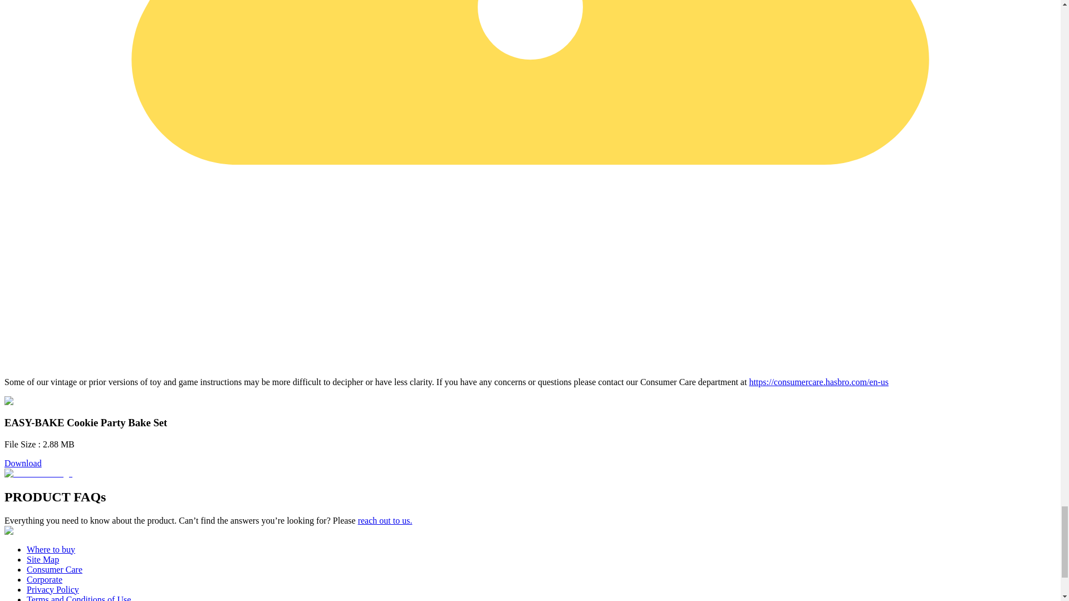  What do you see at coordinates (53, 589) in the screenshot?
I see `Privacy Policy` at bounding box center [53, 589].